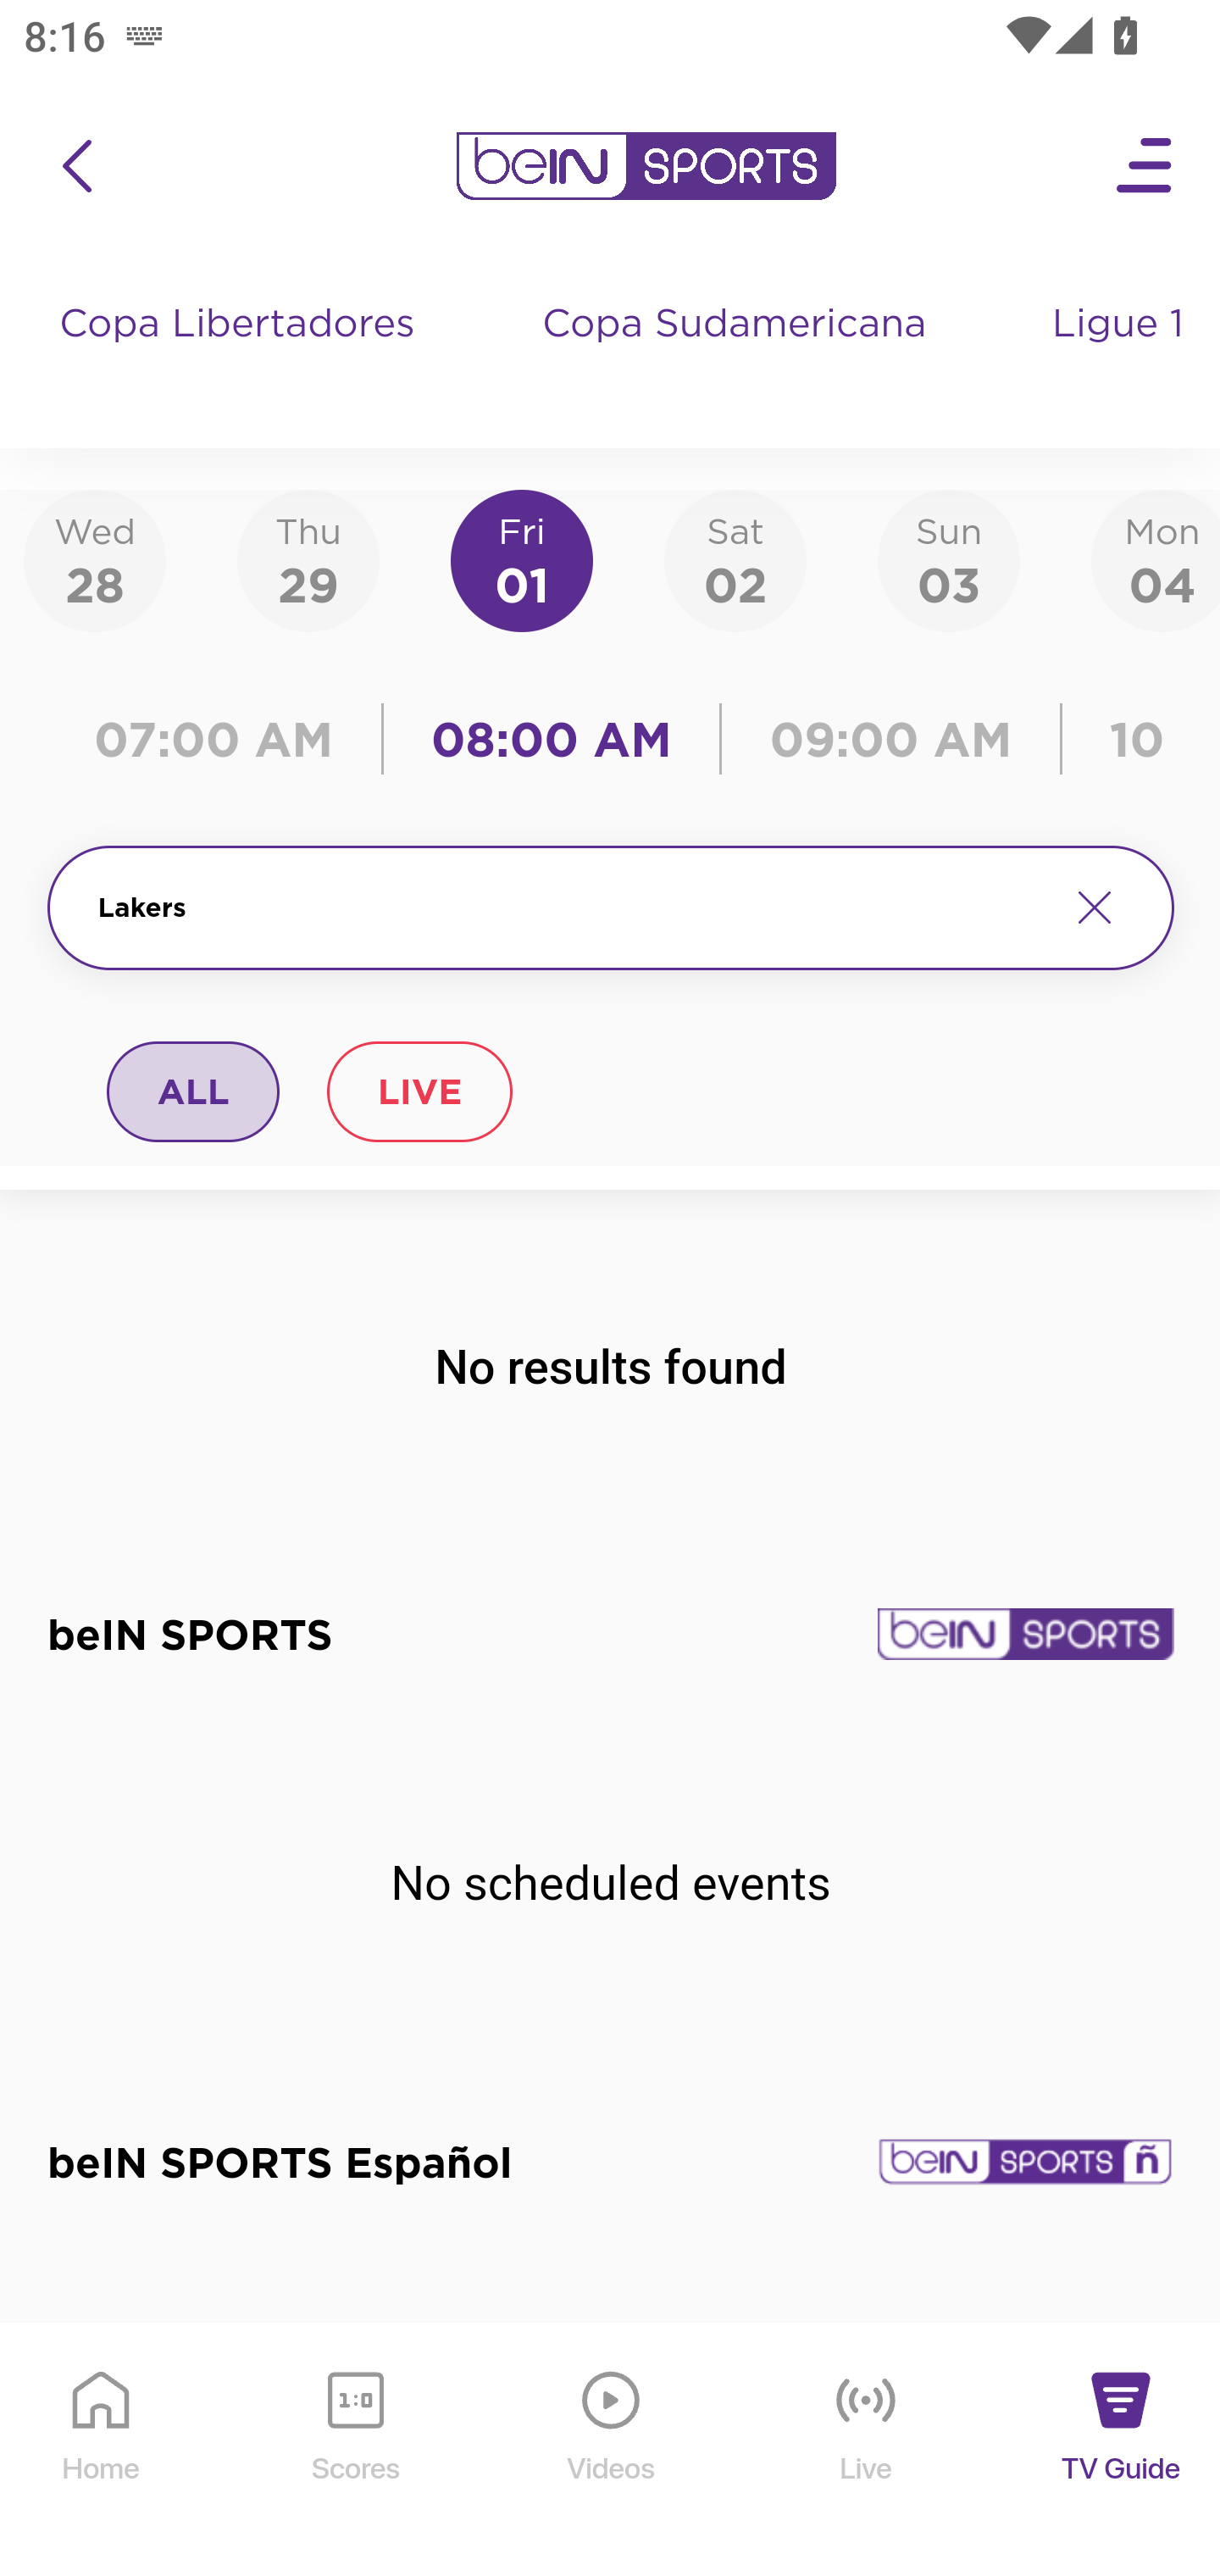 Image resolution: width=1220 pixels, height=2576 pixels. What do you see at coordinates (949, 559) in the screenshot?
I see `Sun03` at bounding box center [949, 559].